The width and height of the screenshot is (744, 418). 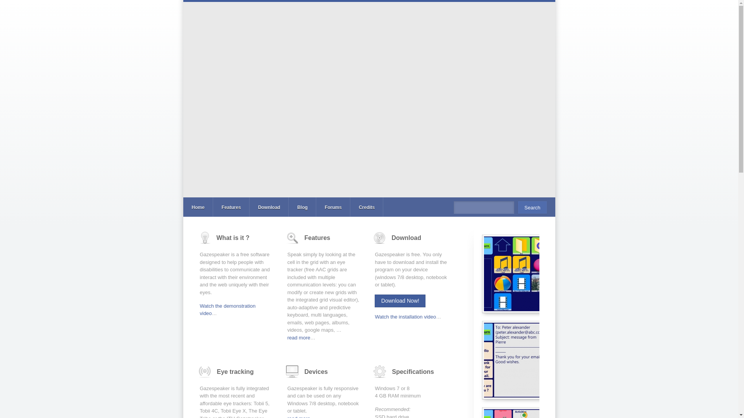 What do you see at coordinates (532, 207) in the screenshot?
I see `Search` at bounding box center [532, 207].